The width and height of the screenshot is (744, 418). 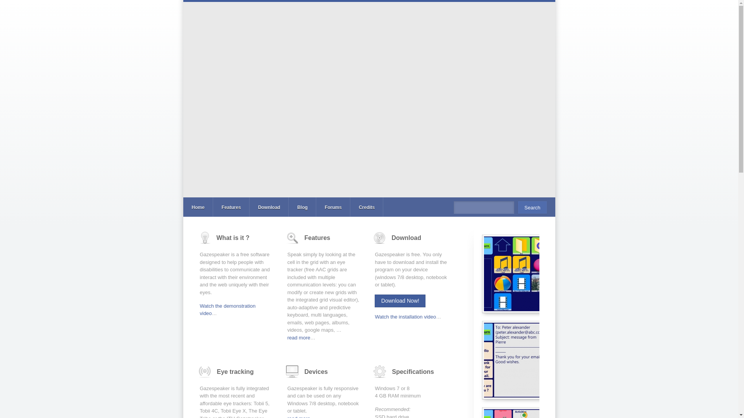 What do you see at coordinates (532, 207) in the screenshot?
I see `Search` at bounding box center [532, 207].